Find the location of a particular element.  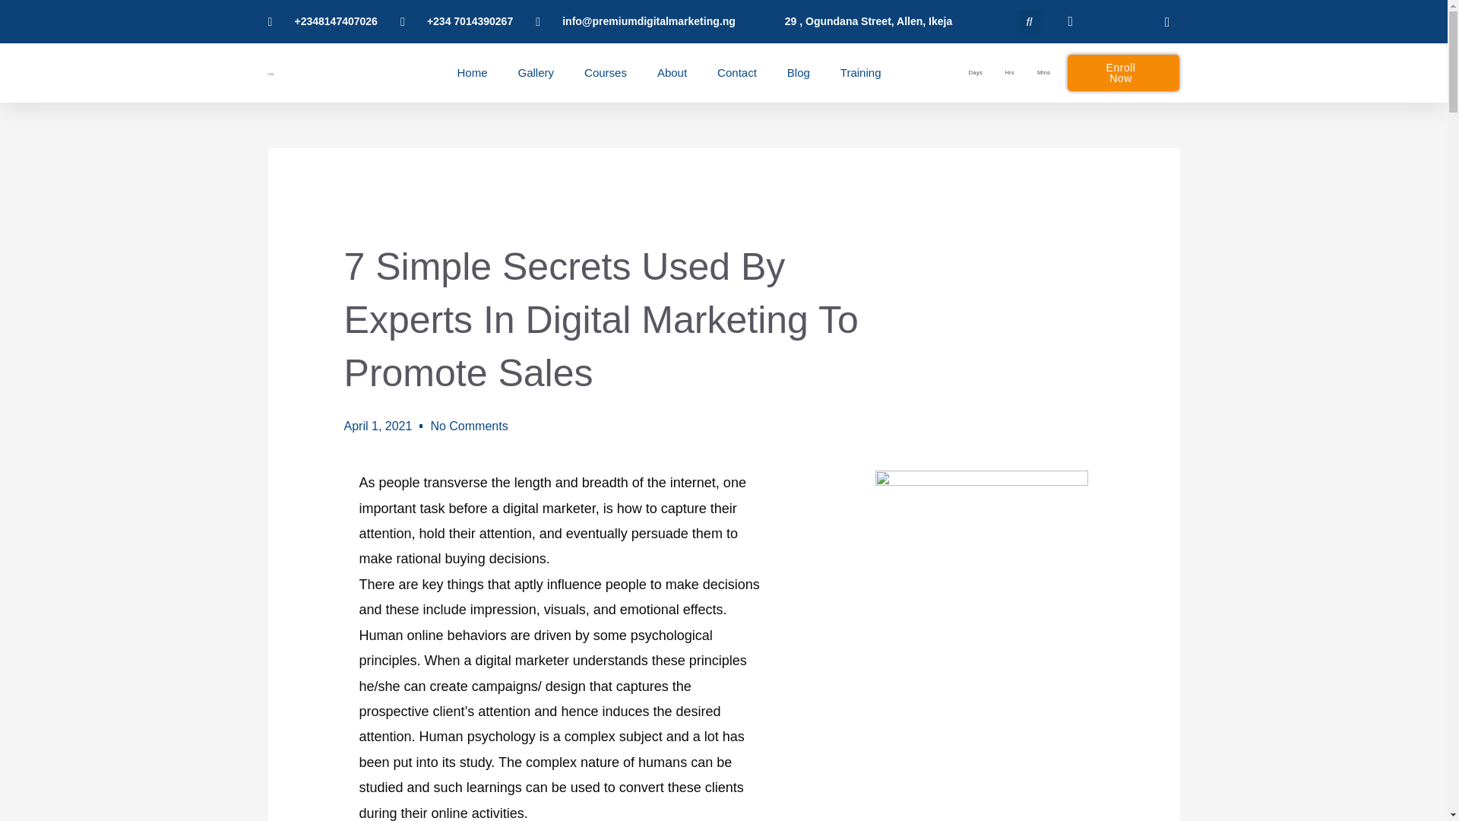

Gallery is located at coordinates (536, 73).